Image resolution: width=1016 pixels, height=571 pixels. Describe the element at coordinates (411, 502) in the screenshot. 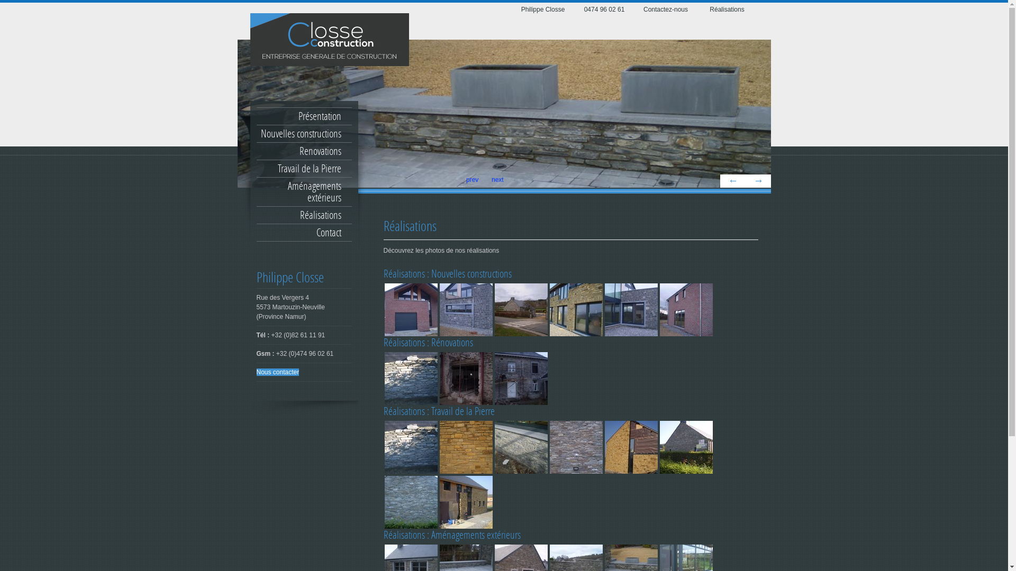

I see `OLYMPUS DIGITAL CAMERA         ` at that location.